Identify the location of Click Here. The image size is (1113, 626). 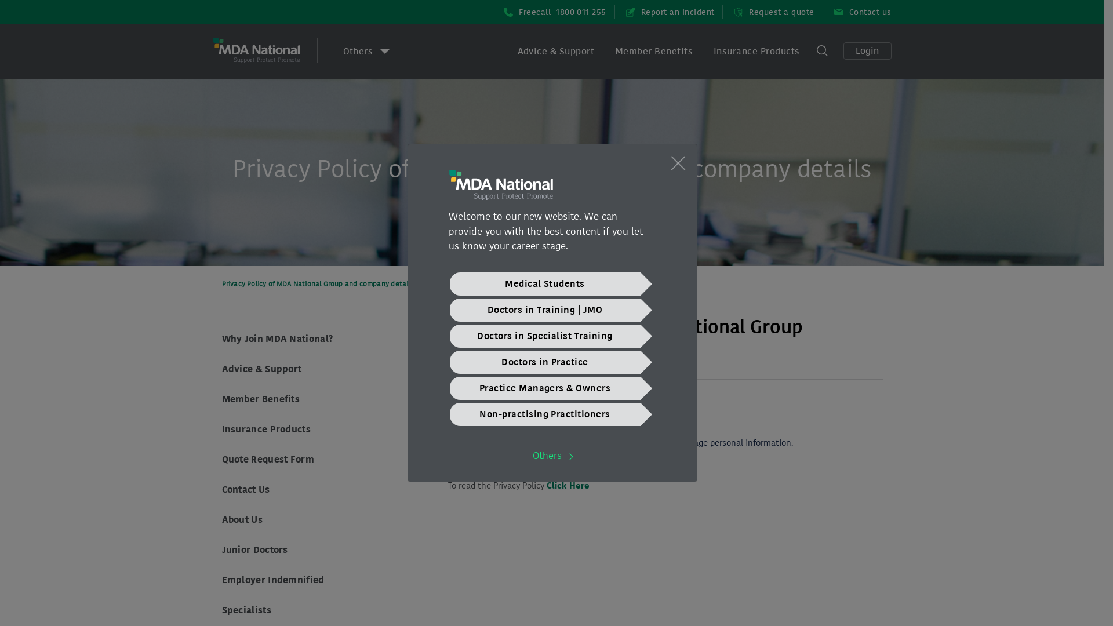
(568, 486).